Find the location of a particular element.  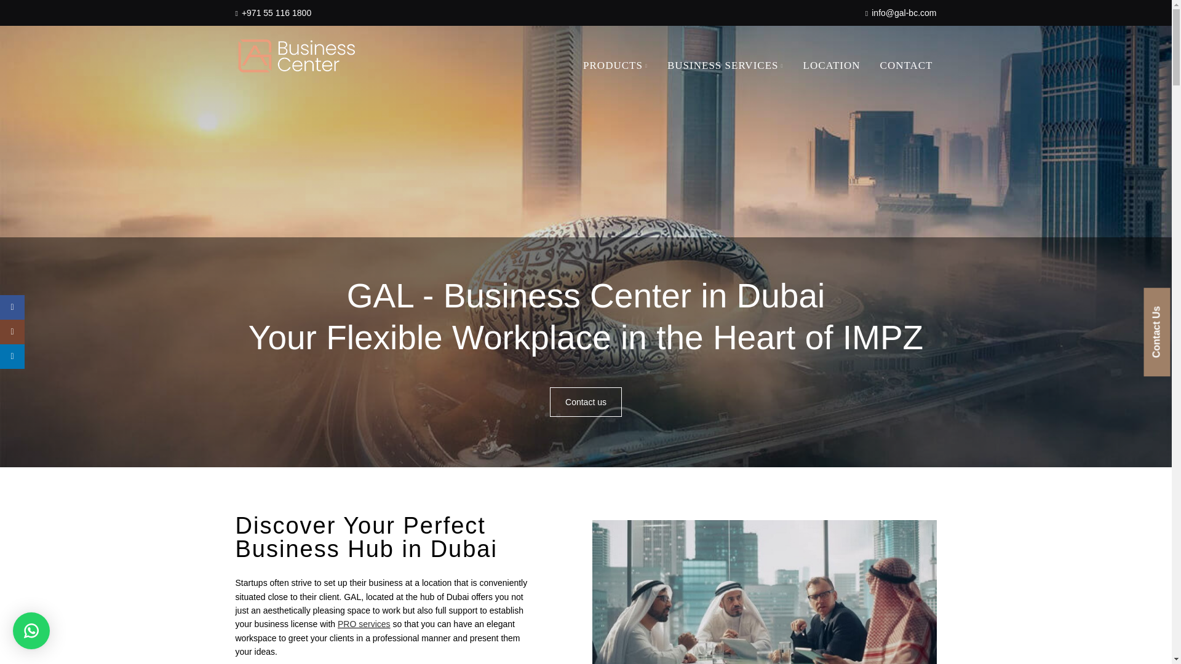

Contact us is located at coordinates (586, 402).